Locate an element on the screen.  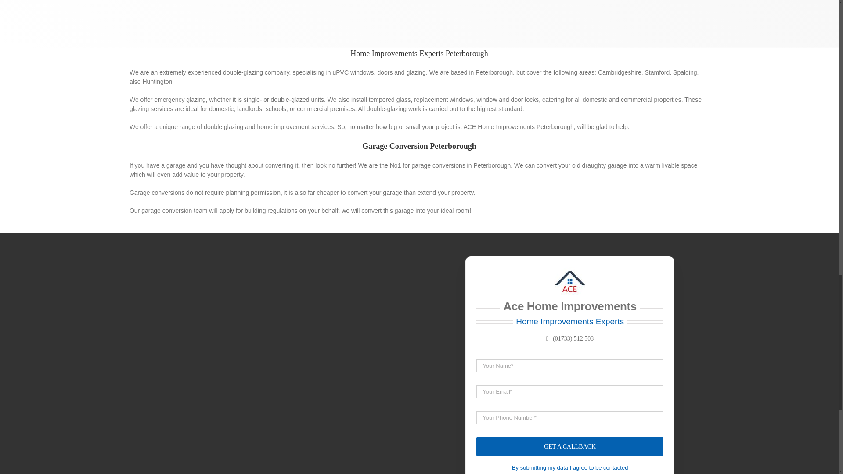
GET A CALLBACK is located at coordinates (570, 446).